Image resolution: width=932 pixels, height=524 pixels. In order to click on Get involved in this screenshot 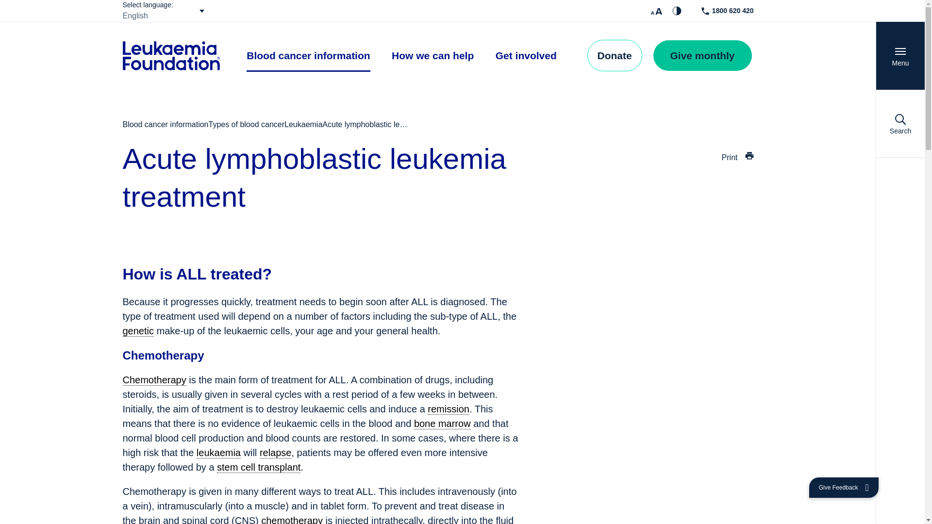, I will do `click(526, 55)`.